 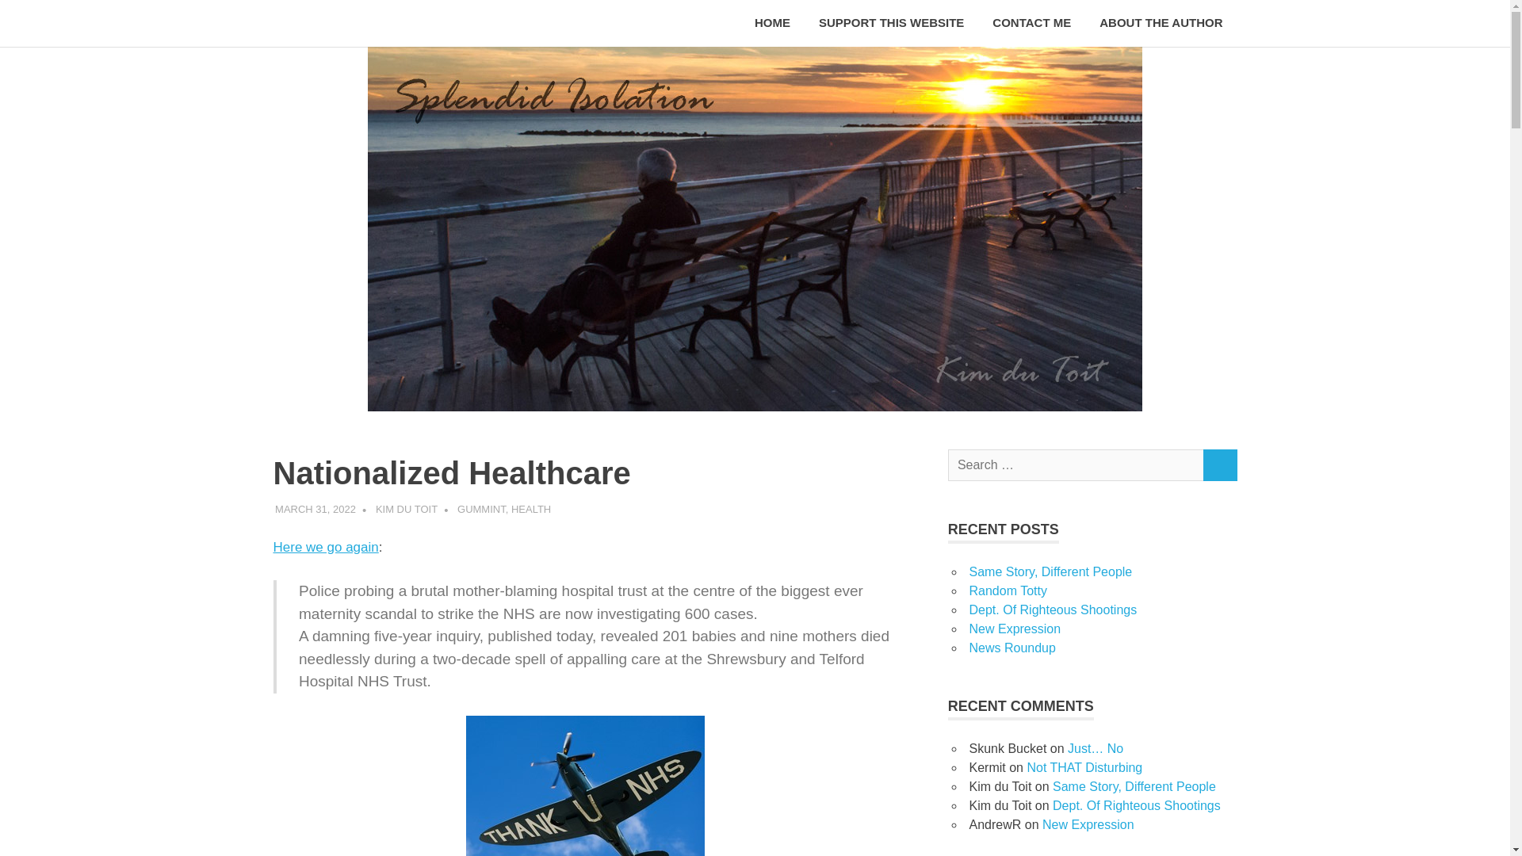 I want to click on Dept. Of Righteous Shootings, so click(x=1053, y=610).